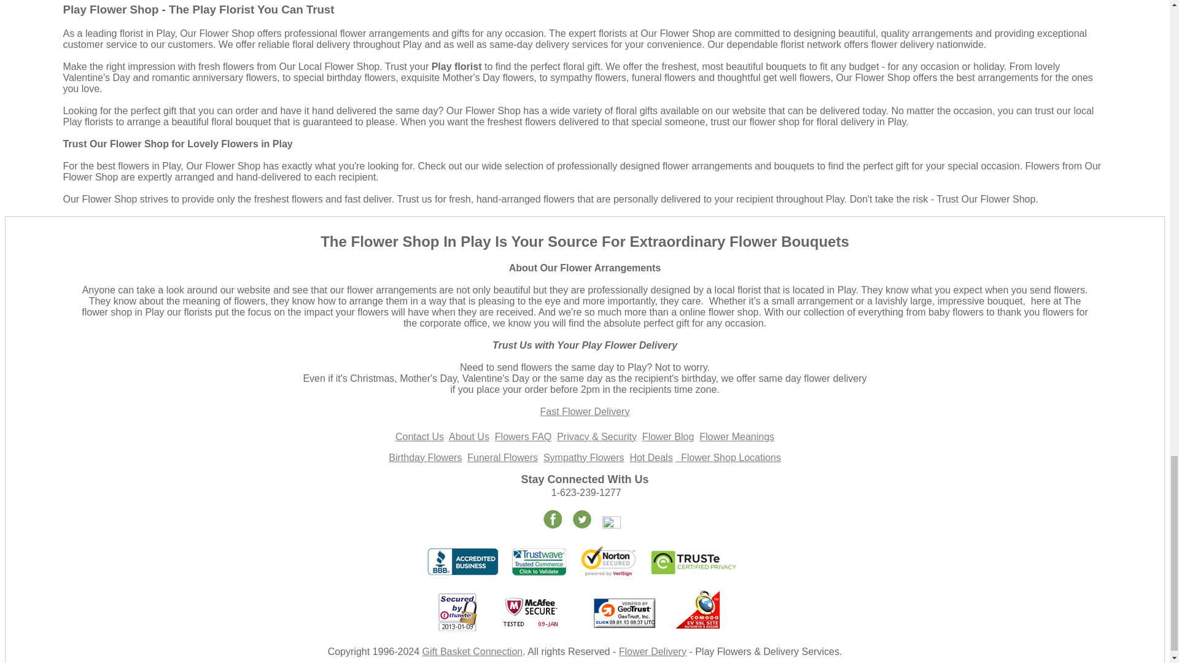 This screenshot has width=1179, height=663. I want to click on Gift Basket Connection, so click(473, 652).